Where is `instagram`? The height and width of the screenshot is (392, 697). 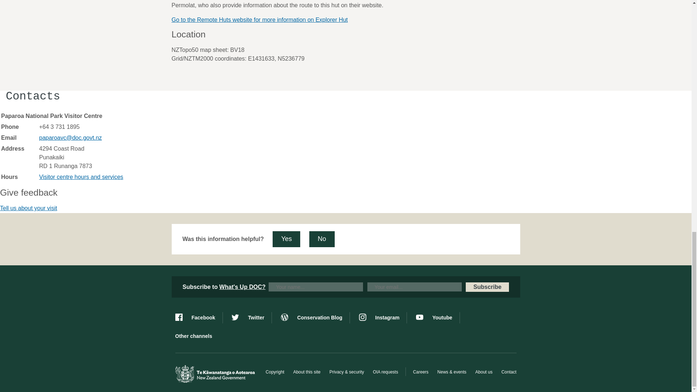
instagram is located at coordinates (383, 318).